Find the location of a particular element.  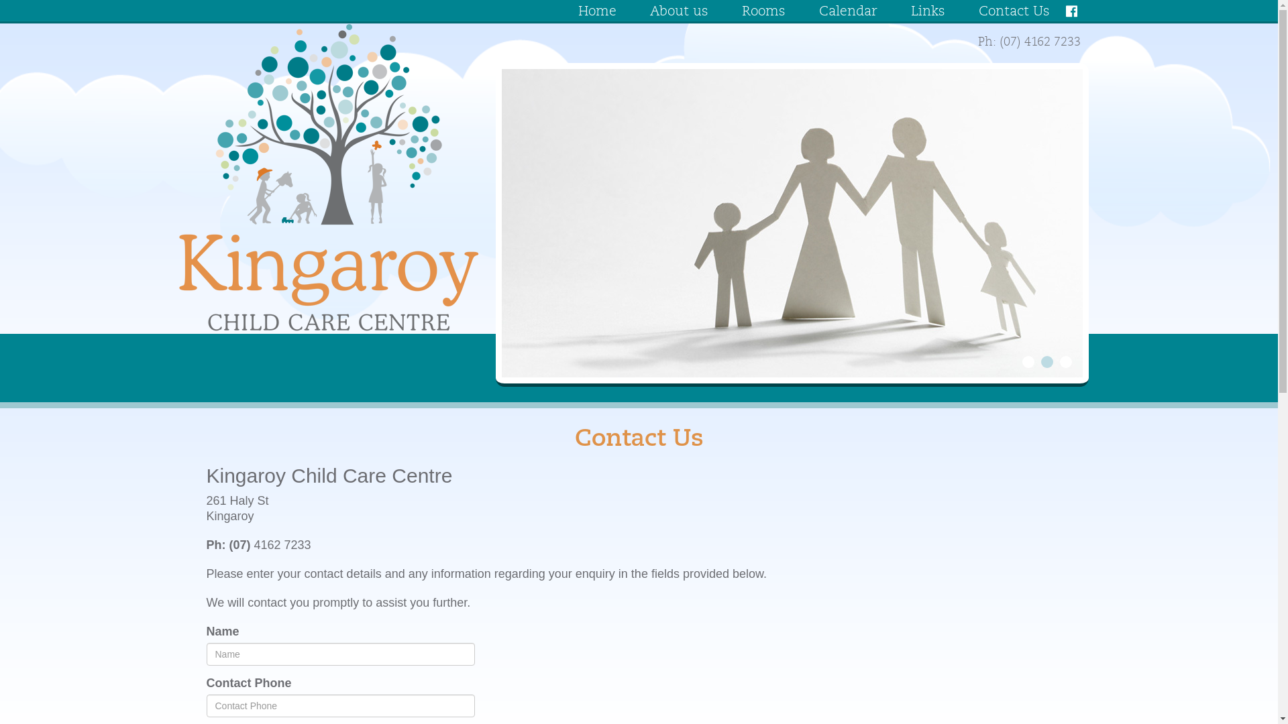

Ph: (07) 4162 7233 is located at coordinates (1029, 42).